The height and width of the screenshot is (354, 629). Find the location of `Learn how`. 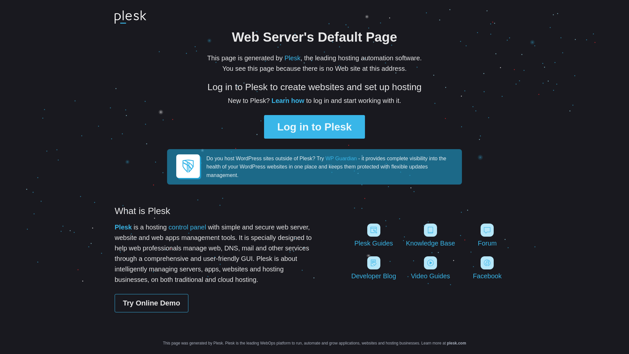

Learn how is located at coordinates (288, 101).